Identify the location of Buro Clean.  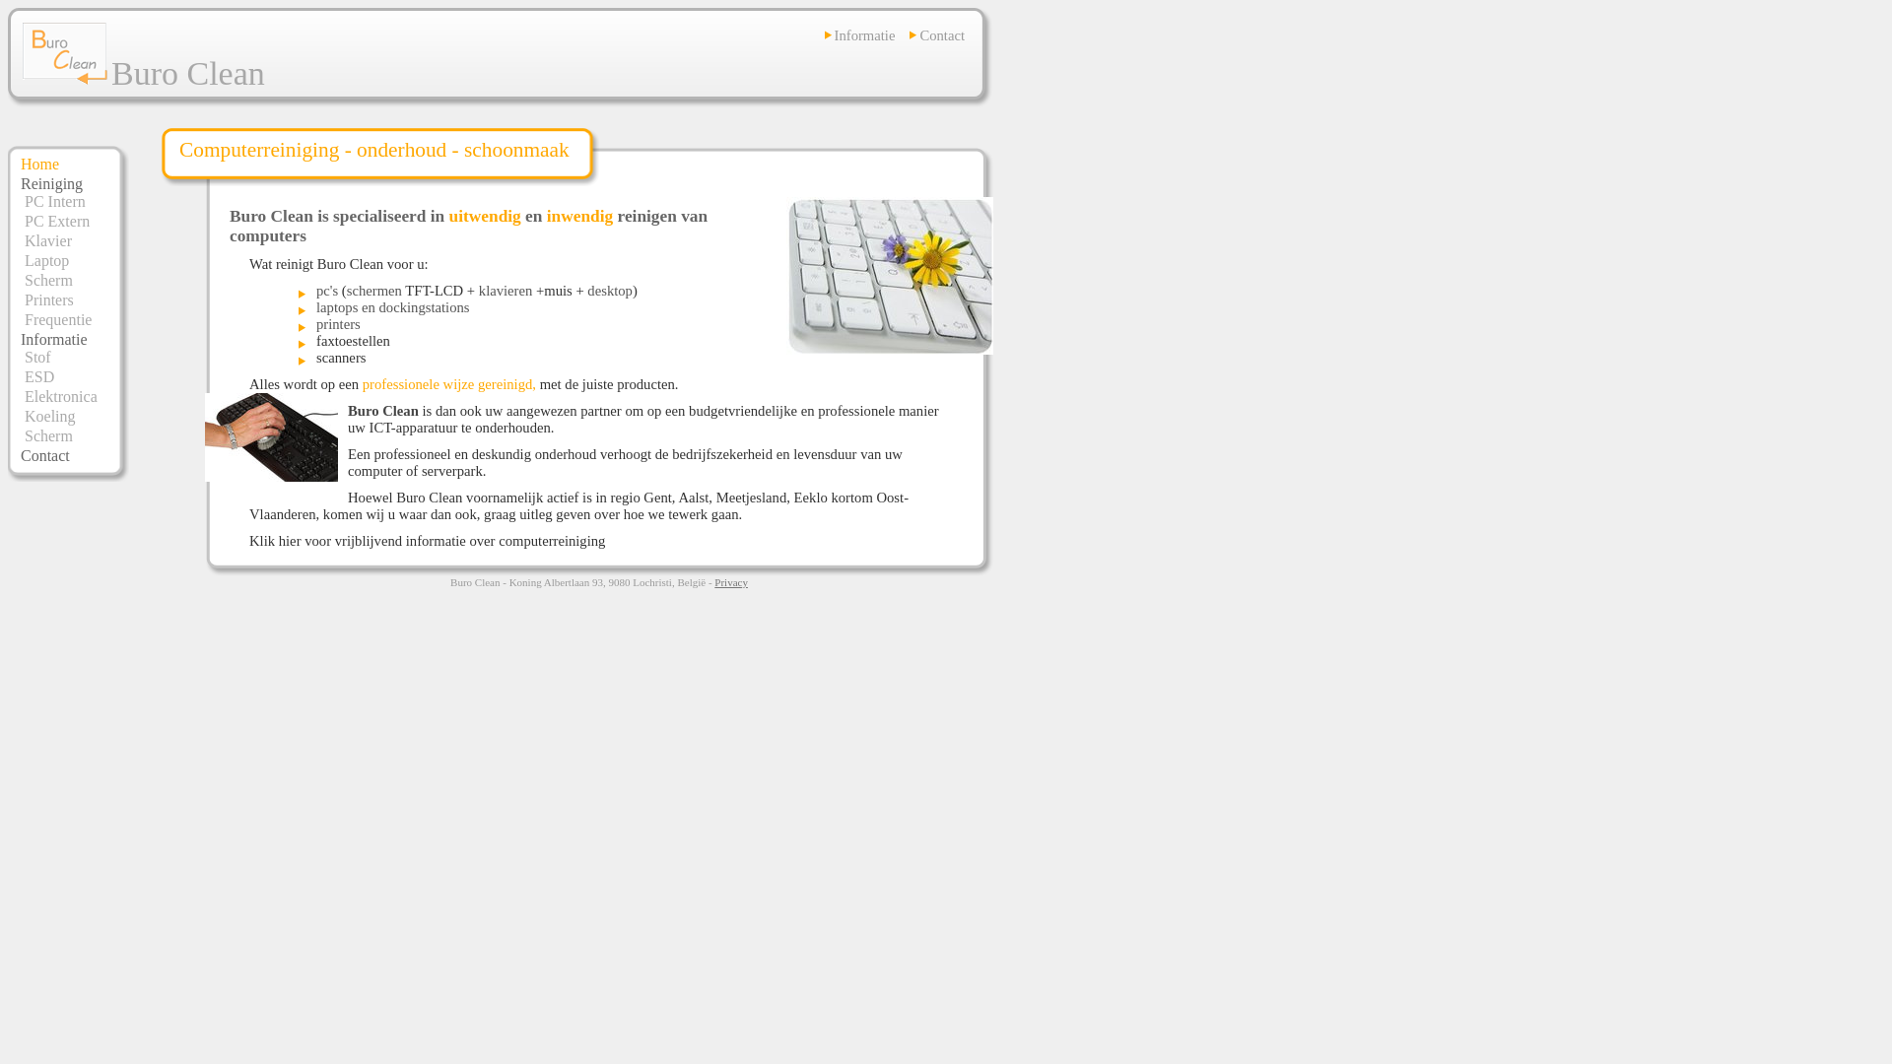
(65, 53).